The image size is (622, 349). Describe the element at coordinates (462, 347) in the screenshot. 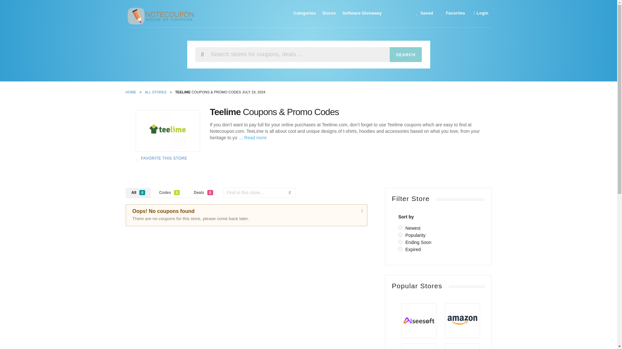

I see `abbyy coupon code` at that location.